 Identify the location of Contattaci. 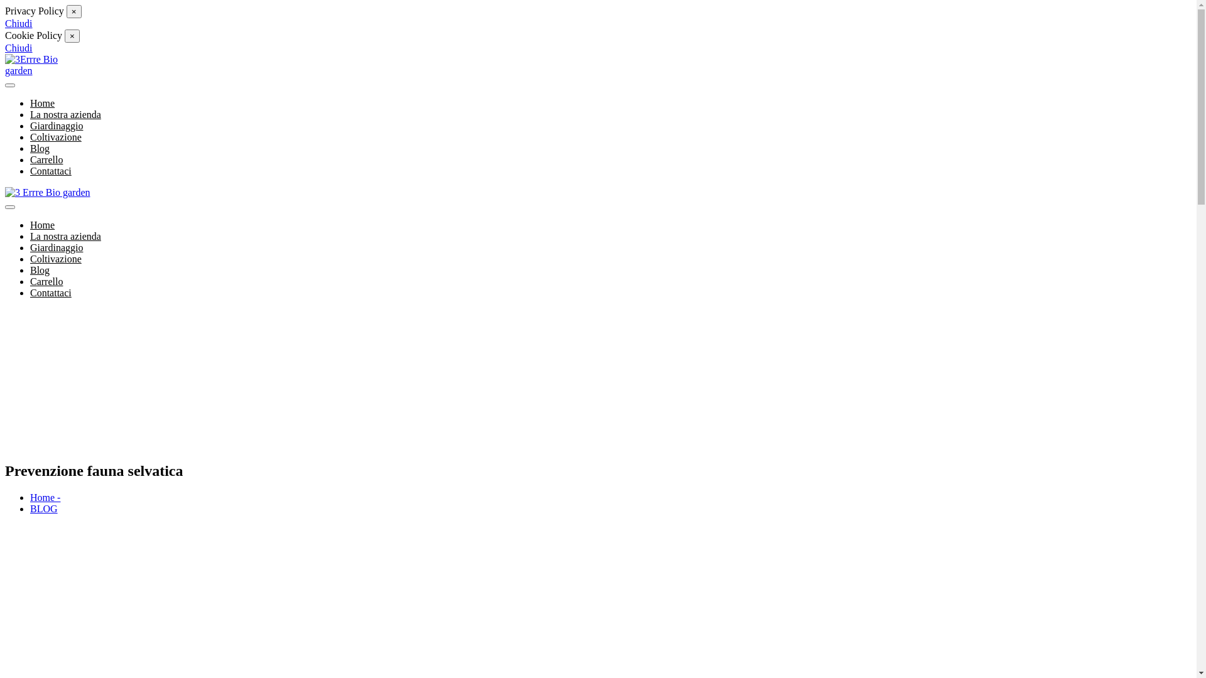
(51, 171).